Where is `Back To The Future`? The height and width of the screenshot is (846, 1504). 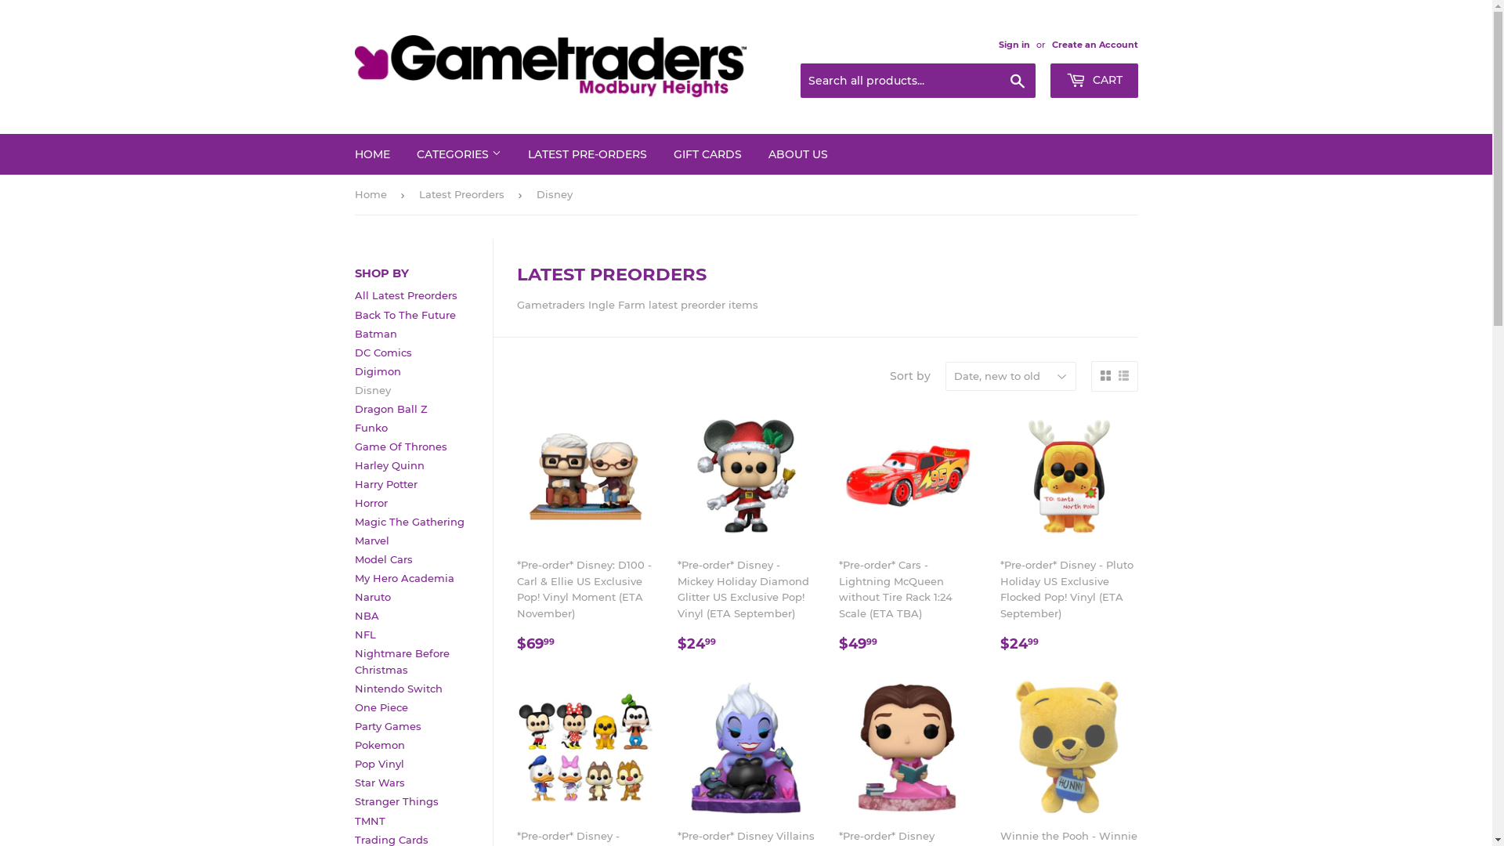 Back To The Future is located at coordinates (404, 315).